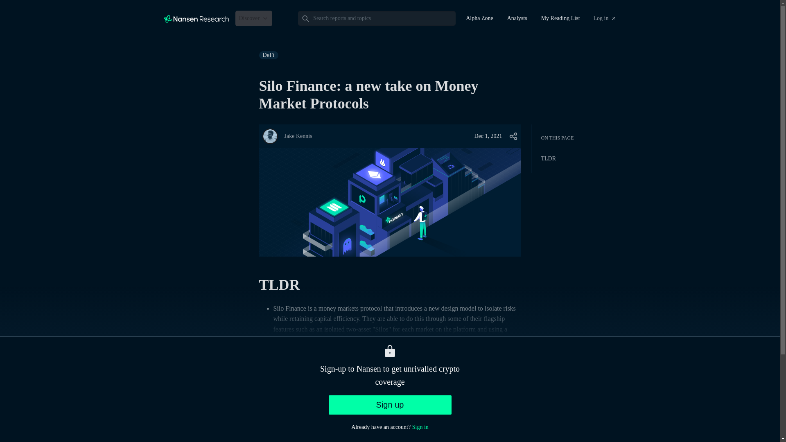  Describe the element at coordinates (298, 136) in the screenshot. I see `Jake Kennis` at that location.